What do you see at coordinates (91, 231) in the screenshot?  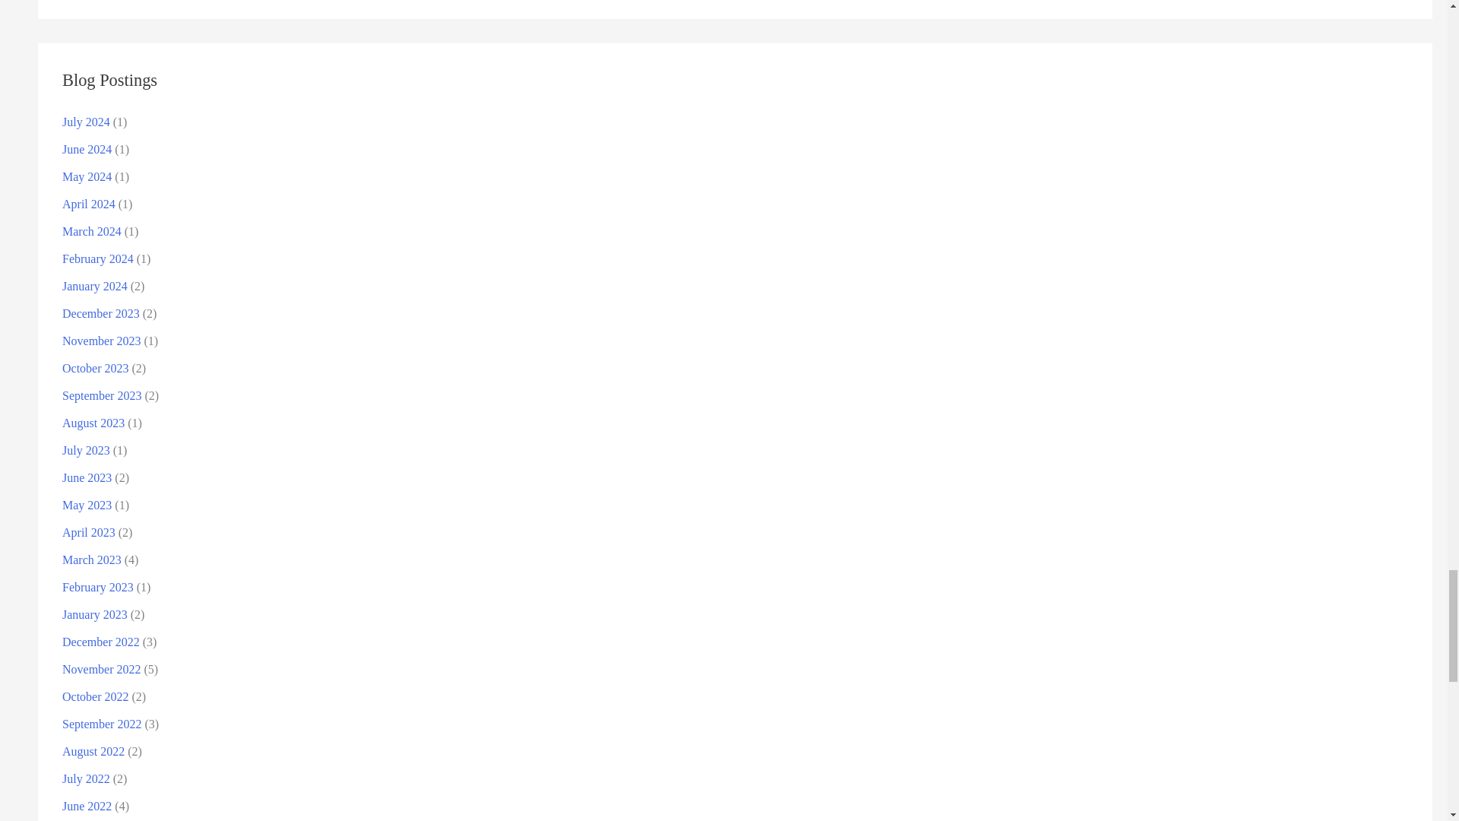 I see `March 2024` at bounding box center [91, 231].